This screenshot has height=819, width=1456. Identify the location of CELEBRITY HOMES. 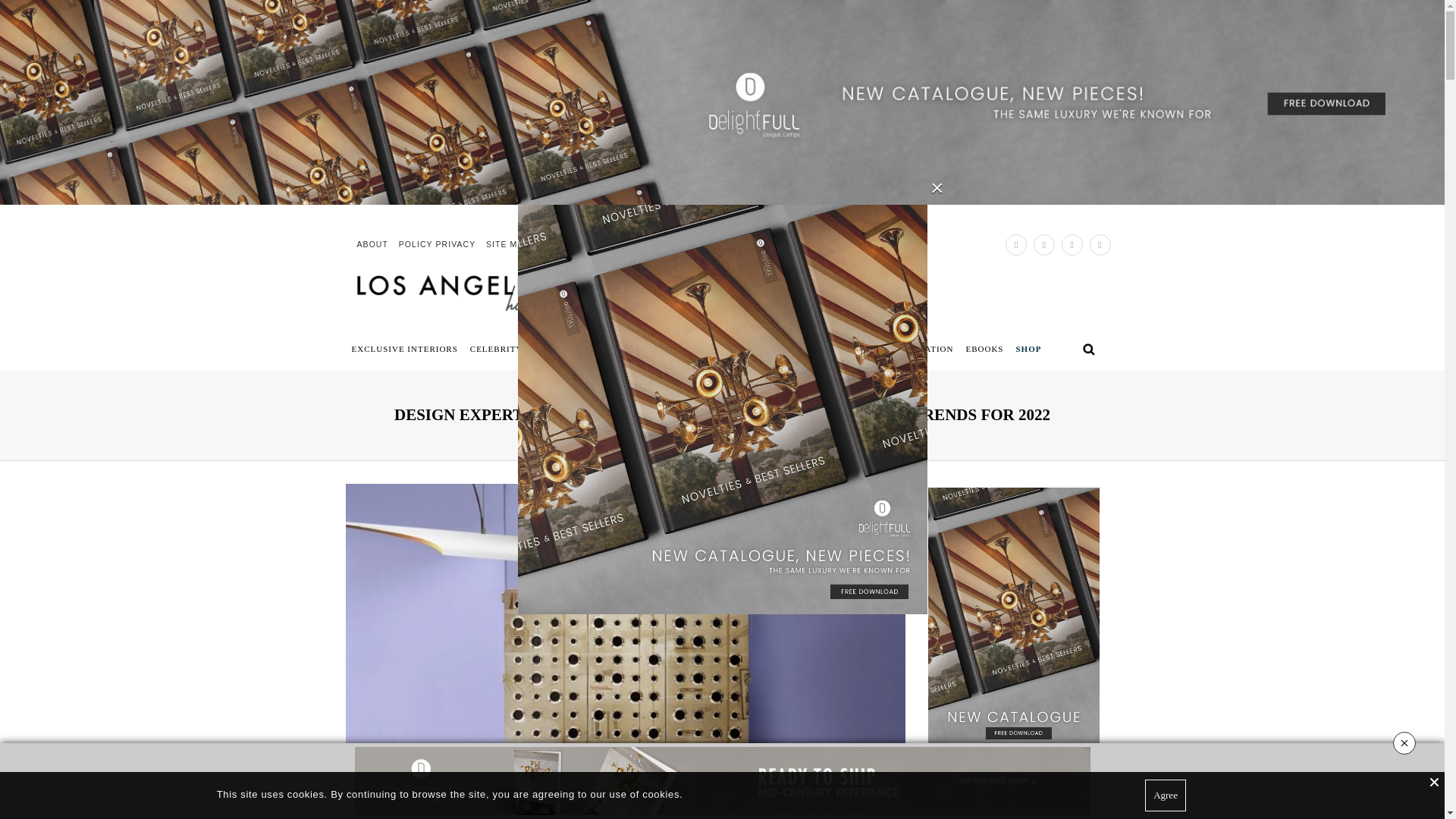
(514, 350).